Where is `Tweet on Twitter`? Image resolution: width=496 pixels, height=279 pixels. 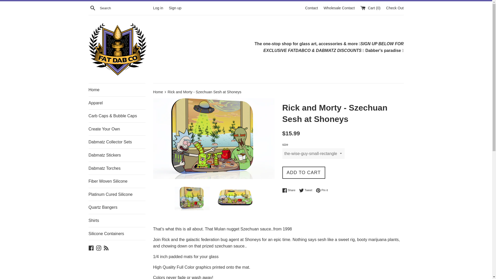 Tweet on Twitter is located at coordinates (307, 190).